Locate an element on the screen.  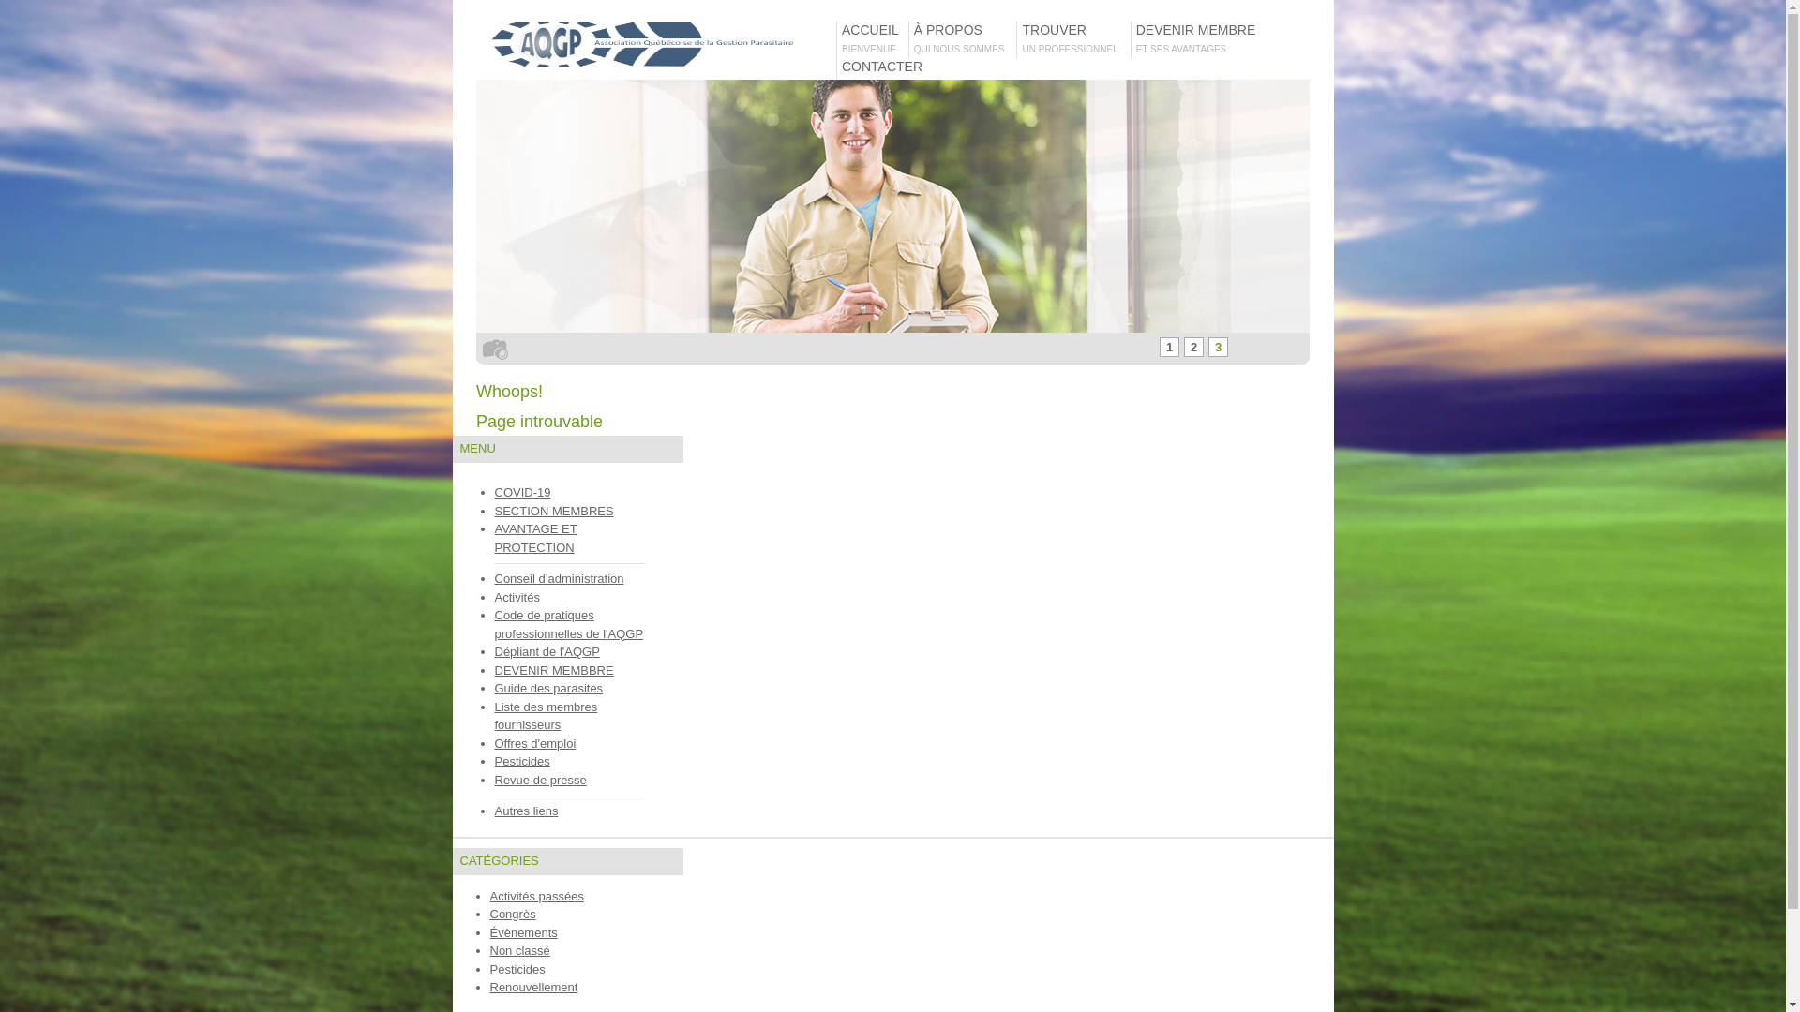
DEVENIR MEMBRE  
ET SES AVANTAGES is located at coordinates (1198, 39).